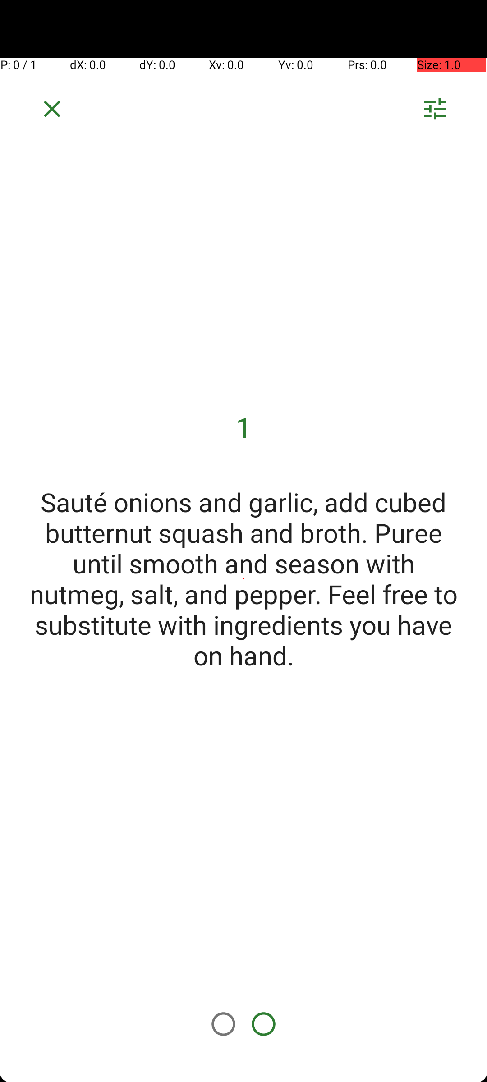  Describe the element at coordinates (243, 578) in the screenshot. I see `Sauté onions and garlic, add cubed butternut squash and broth. Puree until smooth and season with nutmeg, salt, and pepper. Feel free to substitute with ingredients you have on hand.` at that location.